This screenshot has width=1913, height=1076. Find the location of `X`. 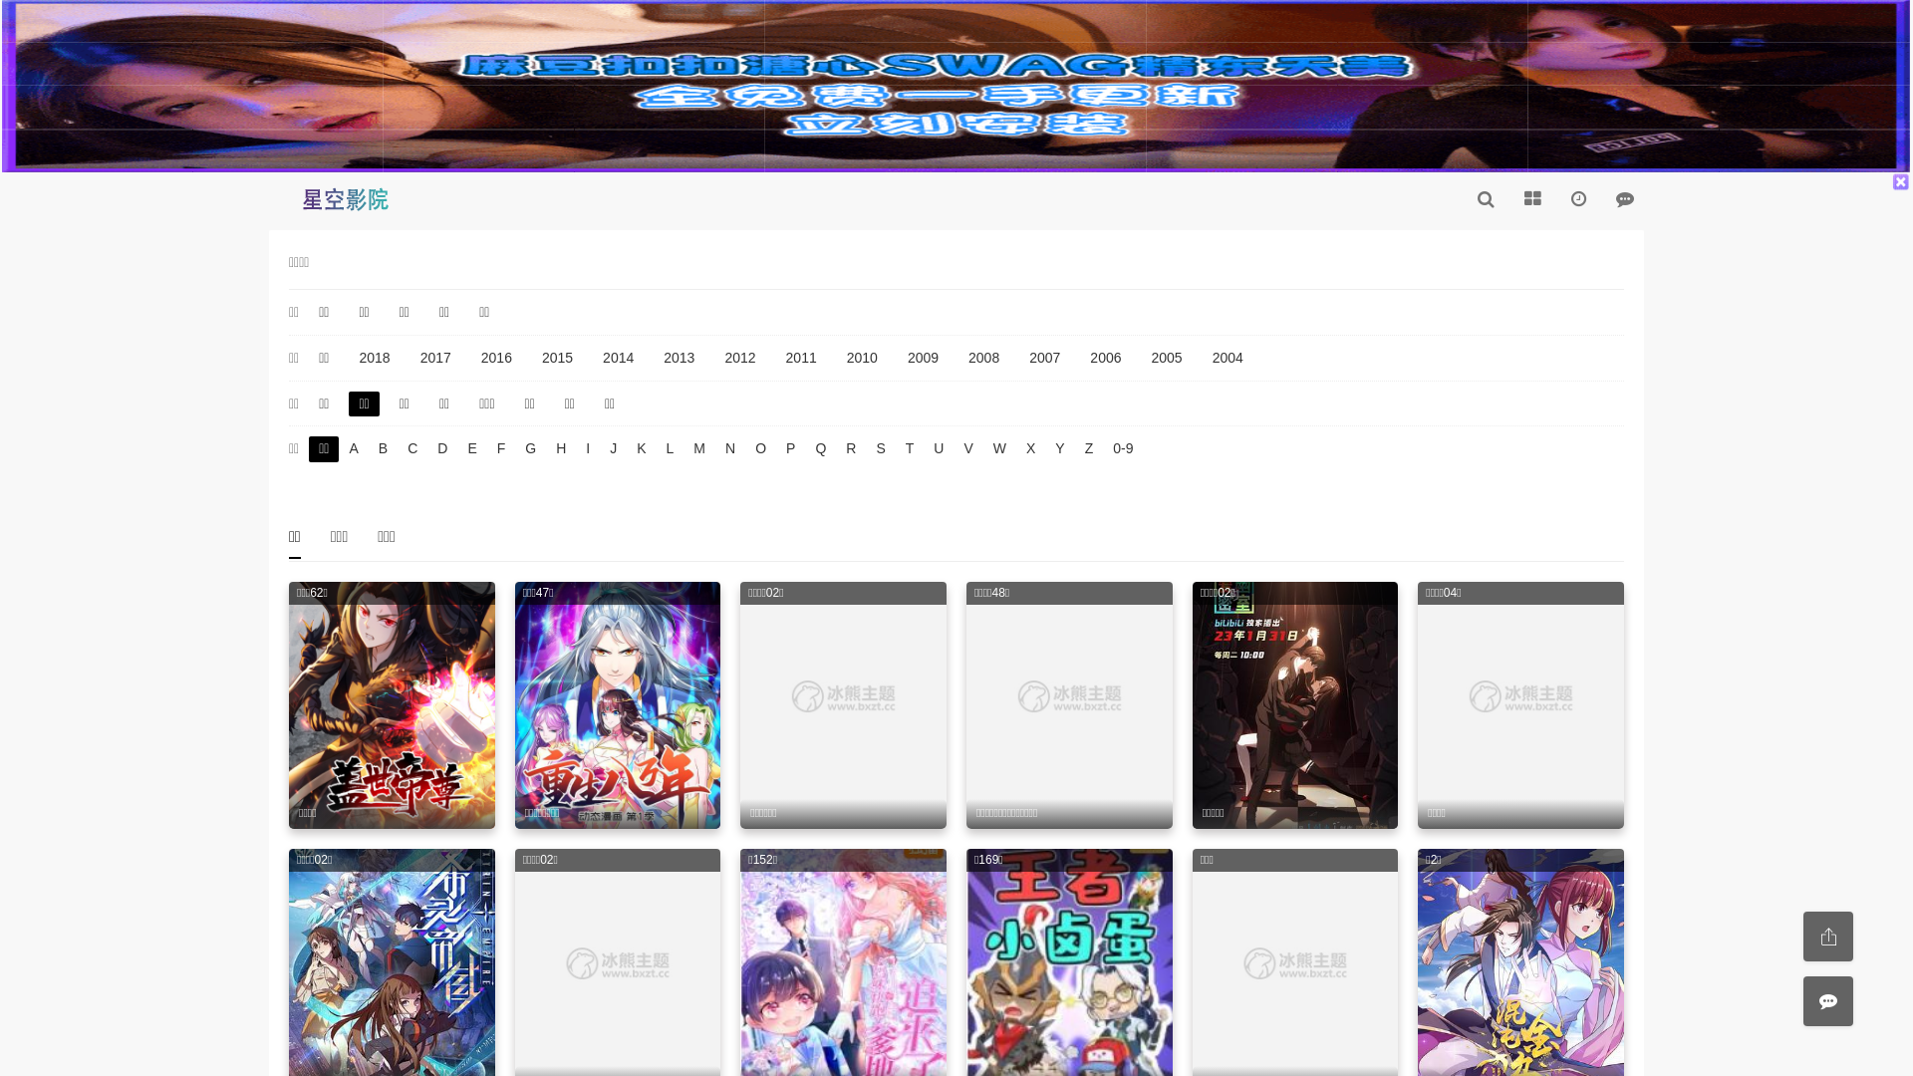

X is located at coordinates (1030, 449).